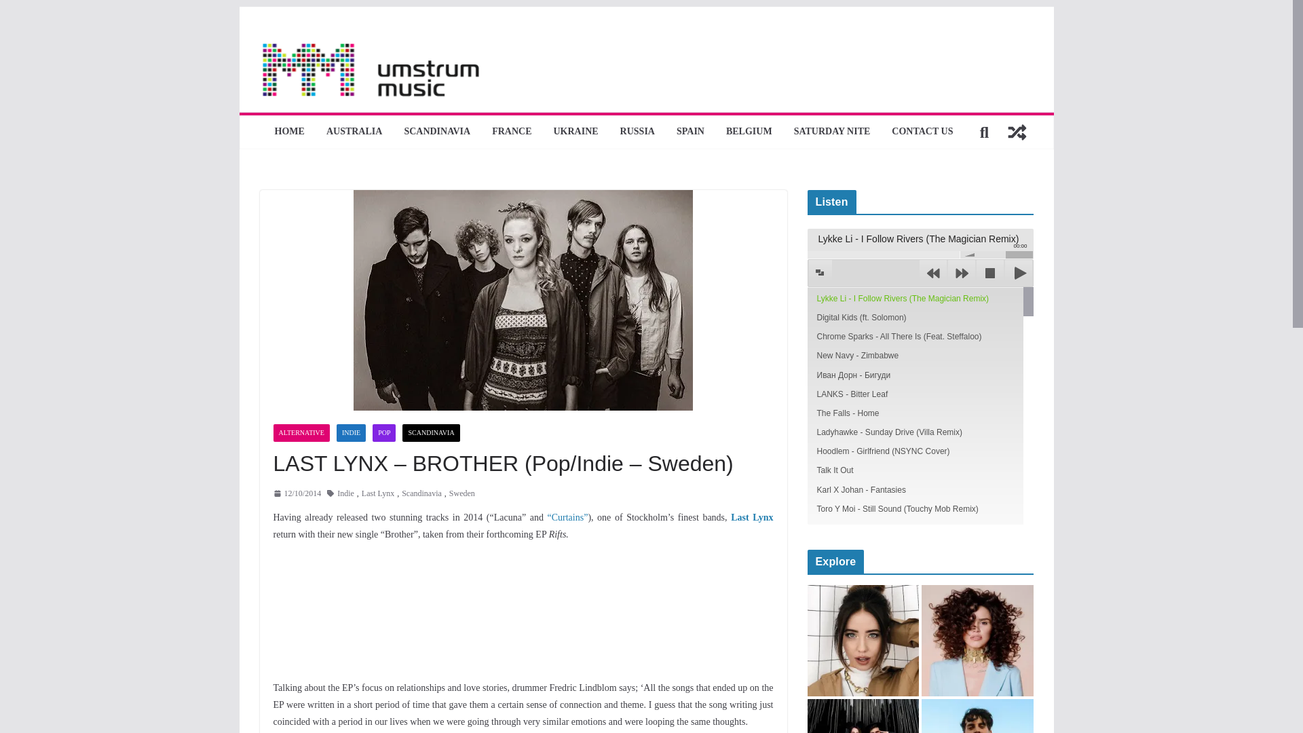  I want to click on SPAIN, so click(690, 132).